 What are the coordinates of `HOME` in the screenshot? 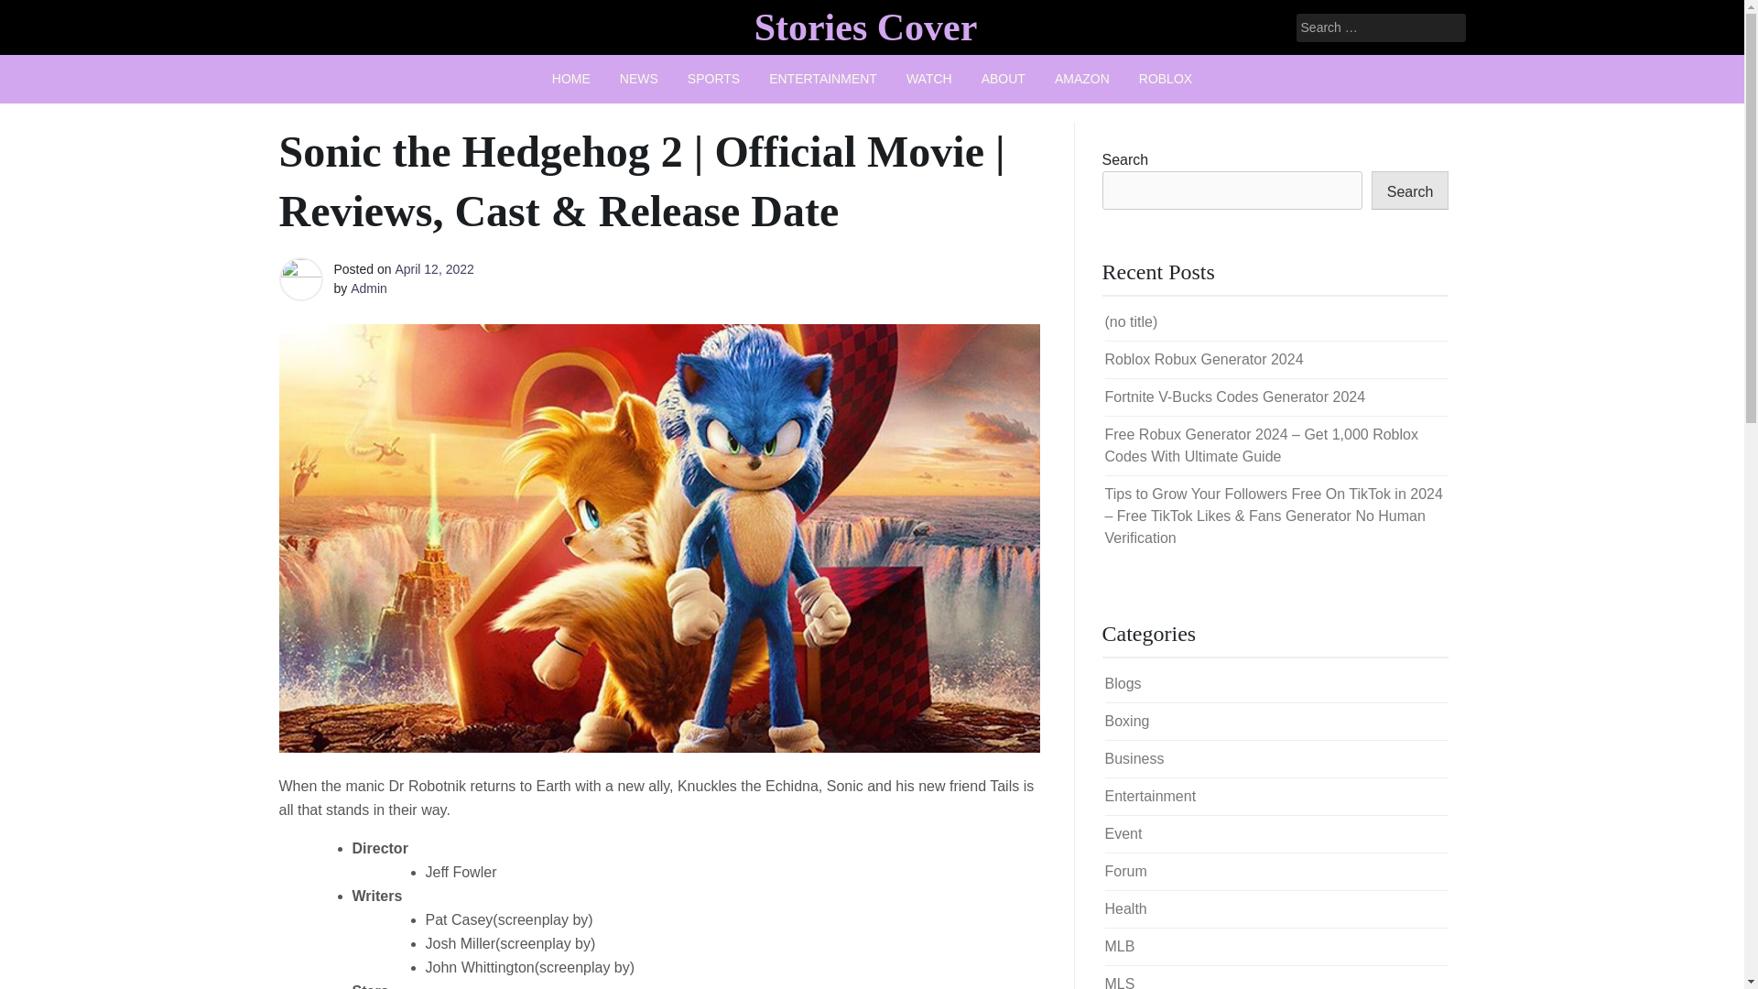 It's located at (571, 79).